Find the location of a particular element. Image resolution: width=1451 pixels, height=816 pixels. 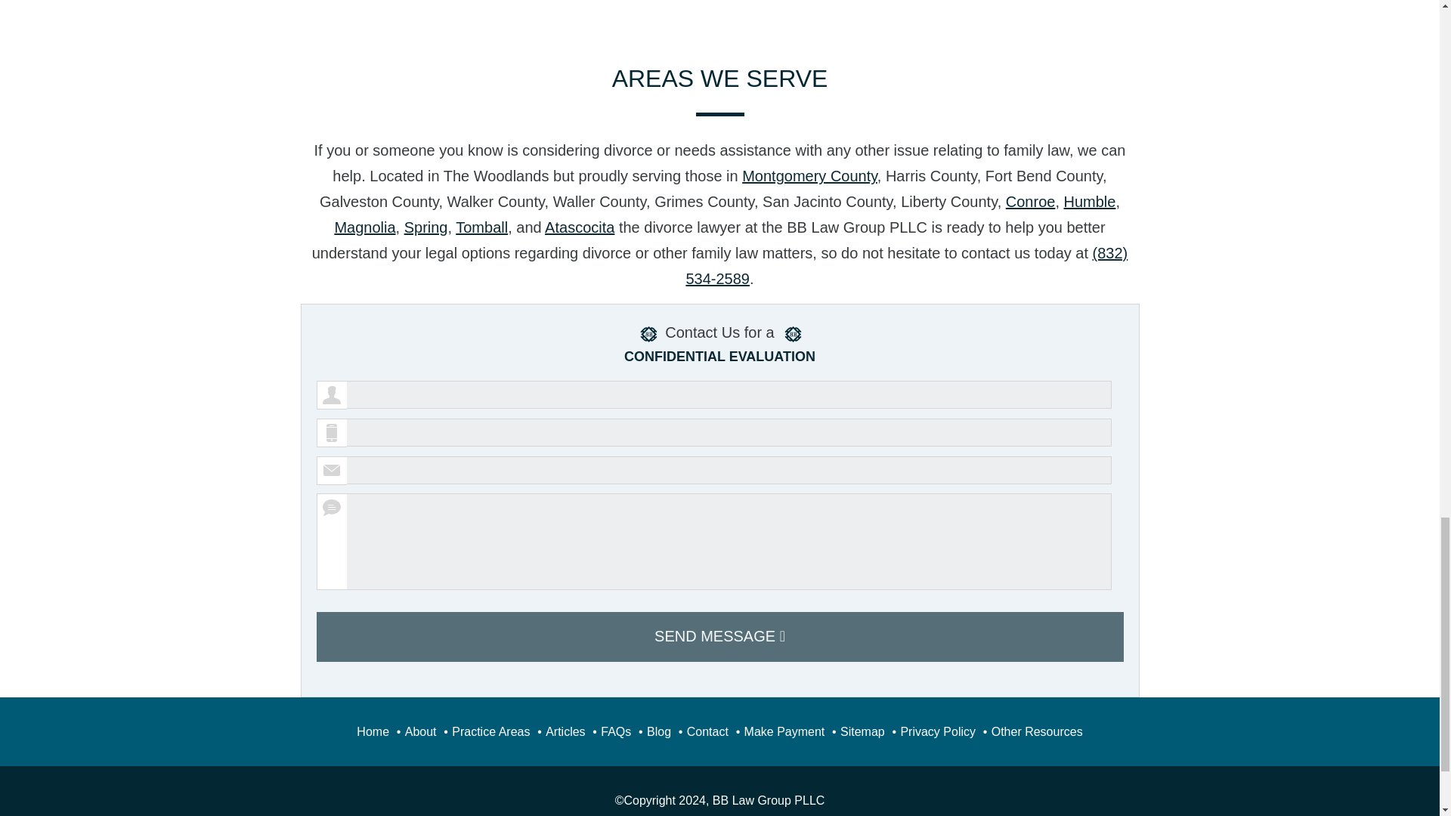

Montgomery County is located at coordinates (809, 176).